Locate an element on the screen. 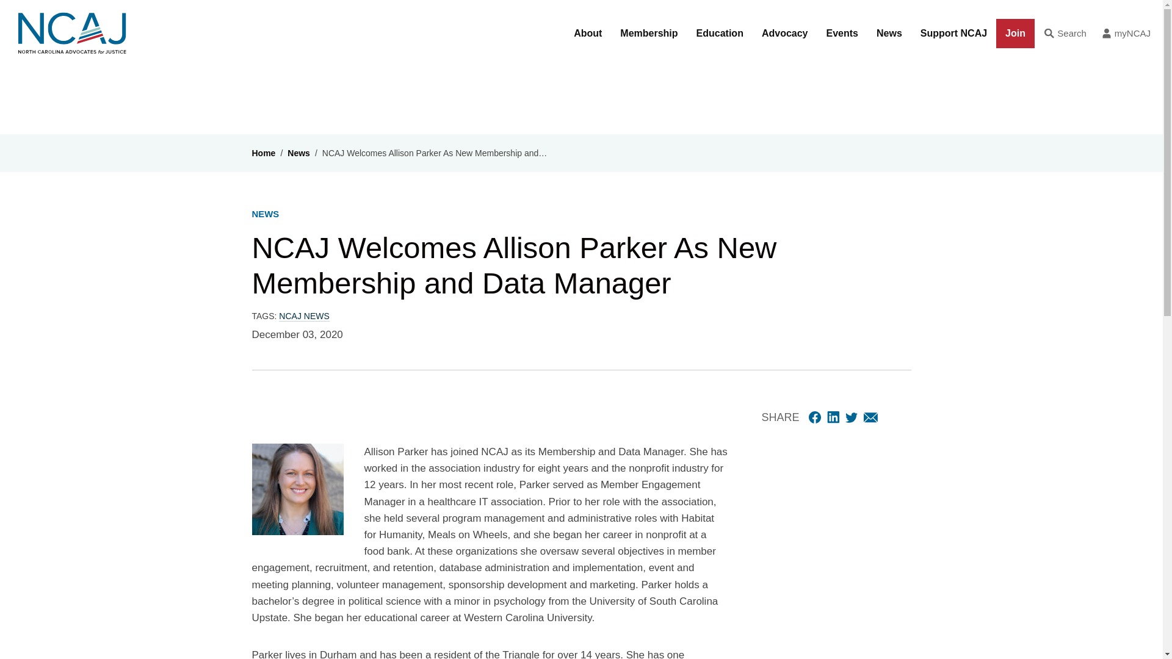 Image resolution: width=1172 pixels, height=659 pixels. Events is located at coordinates (842, 34).